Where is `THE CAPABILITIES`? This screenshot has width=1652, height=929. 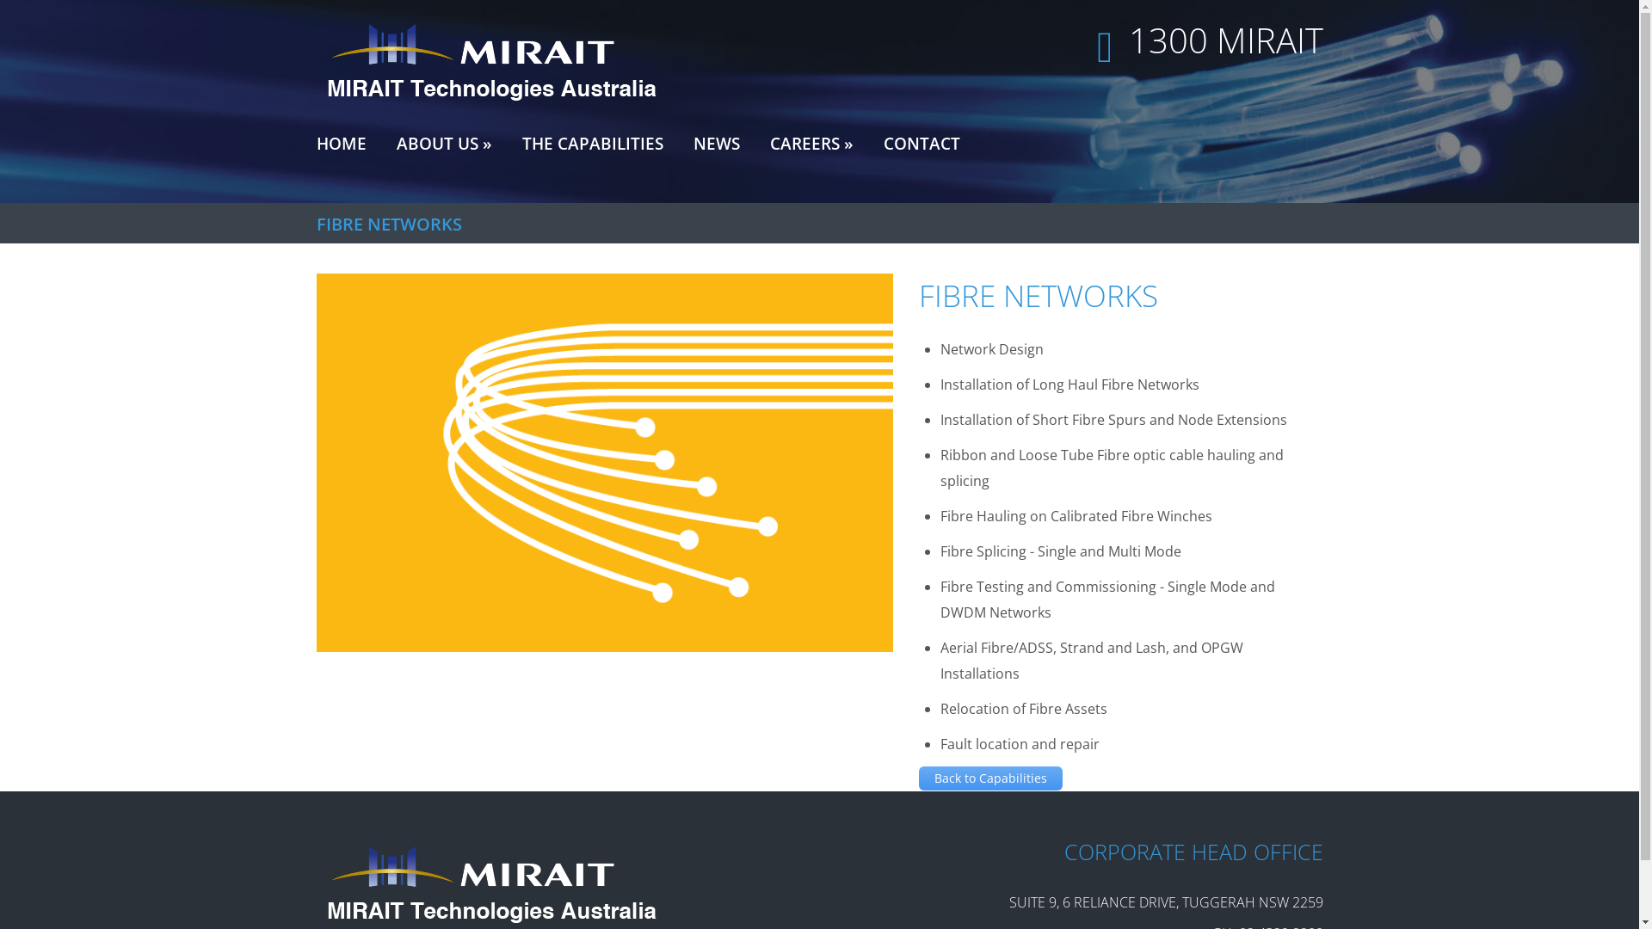
THE CAPABILITIES is located at coordinates (592, 142).